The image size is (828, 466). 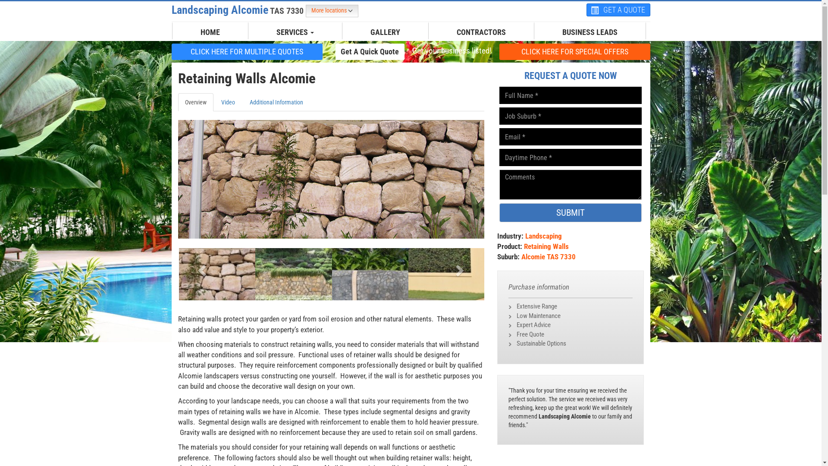 I want to click on GALLERY, so click(x=386, y=32).